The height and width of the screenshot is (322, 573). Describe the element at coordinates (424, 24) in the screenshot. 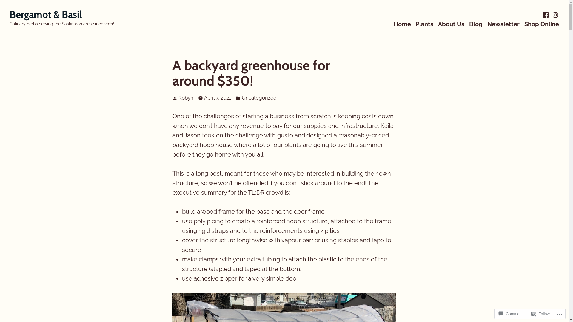

I see `Plants` at that location.